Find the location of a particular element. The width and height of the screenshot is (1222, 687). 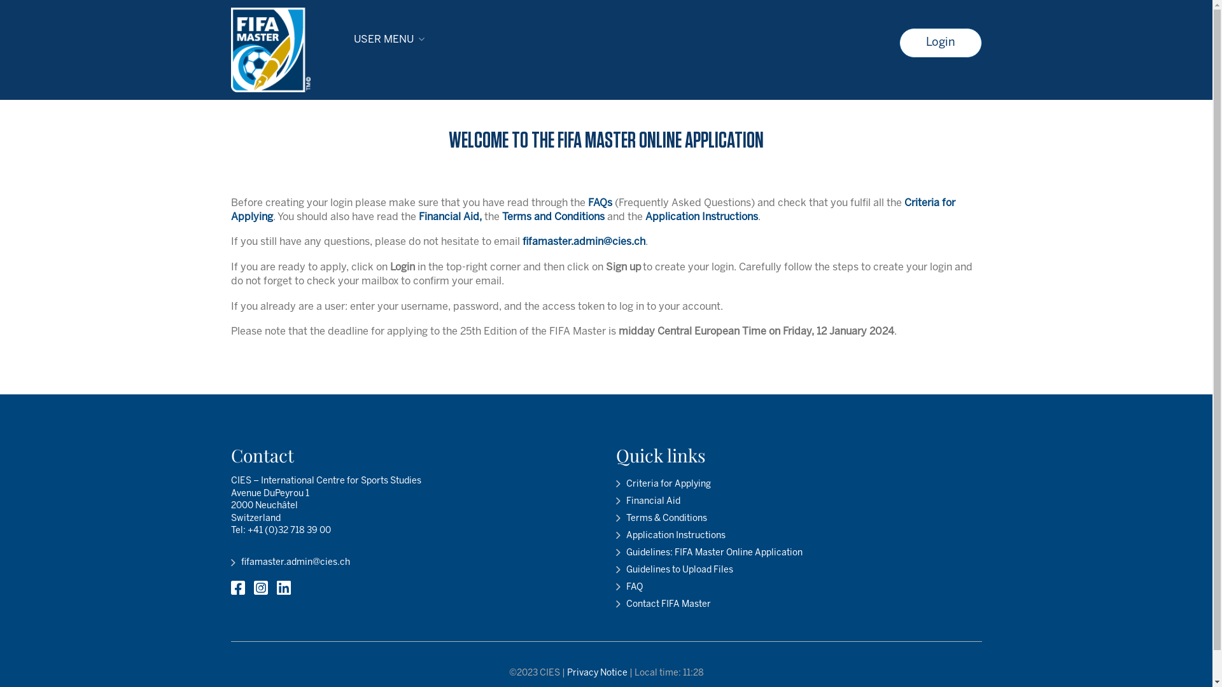

Terms & Conditions is located at coordinates (662, 520).